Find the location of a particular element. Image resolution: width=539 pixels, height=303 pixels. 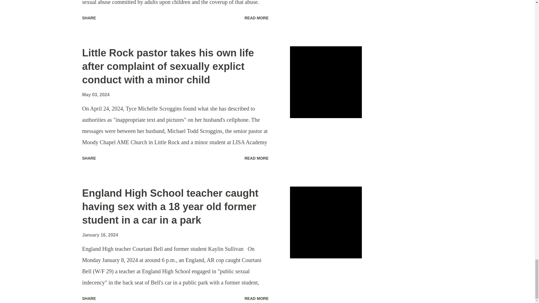

May 03, 2024 is located at coordinates (95, 95).